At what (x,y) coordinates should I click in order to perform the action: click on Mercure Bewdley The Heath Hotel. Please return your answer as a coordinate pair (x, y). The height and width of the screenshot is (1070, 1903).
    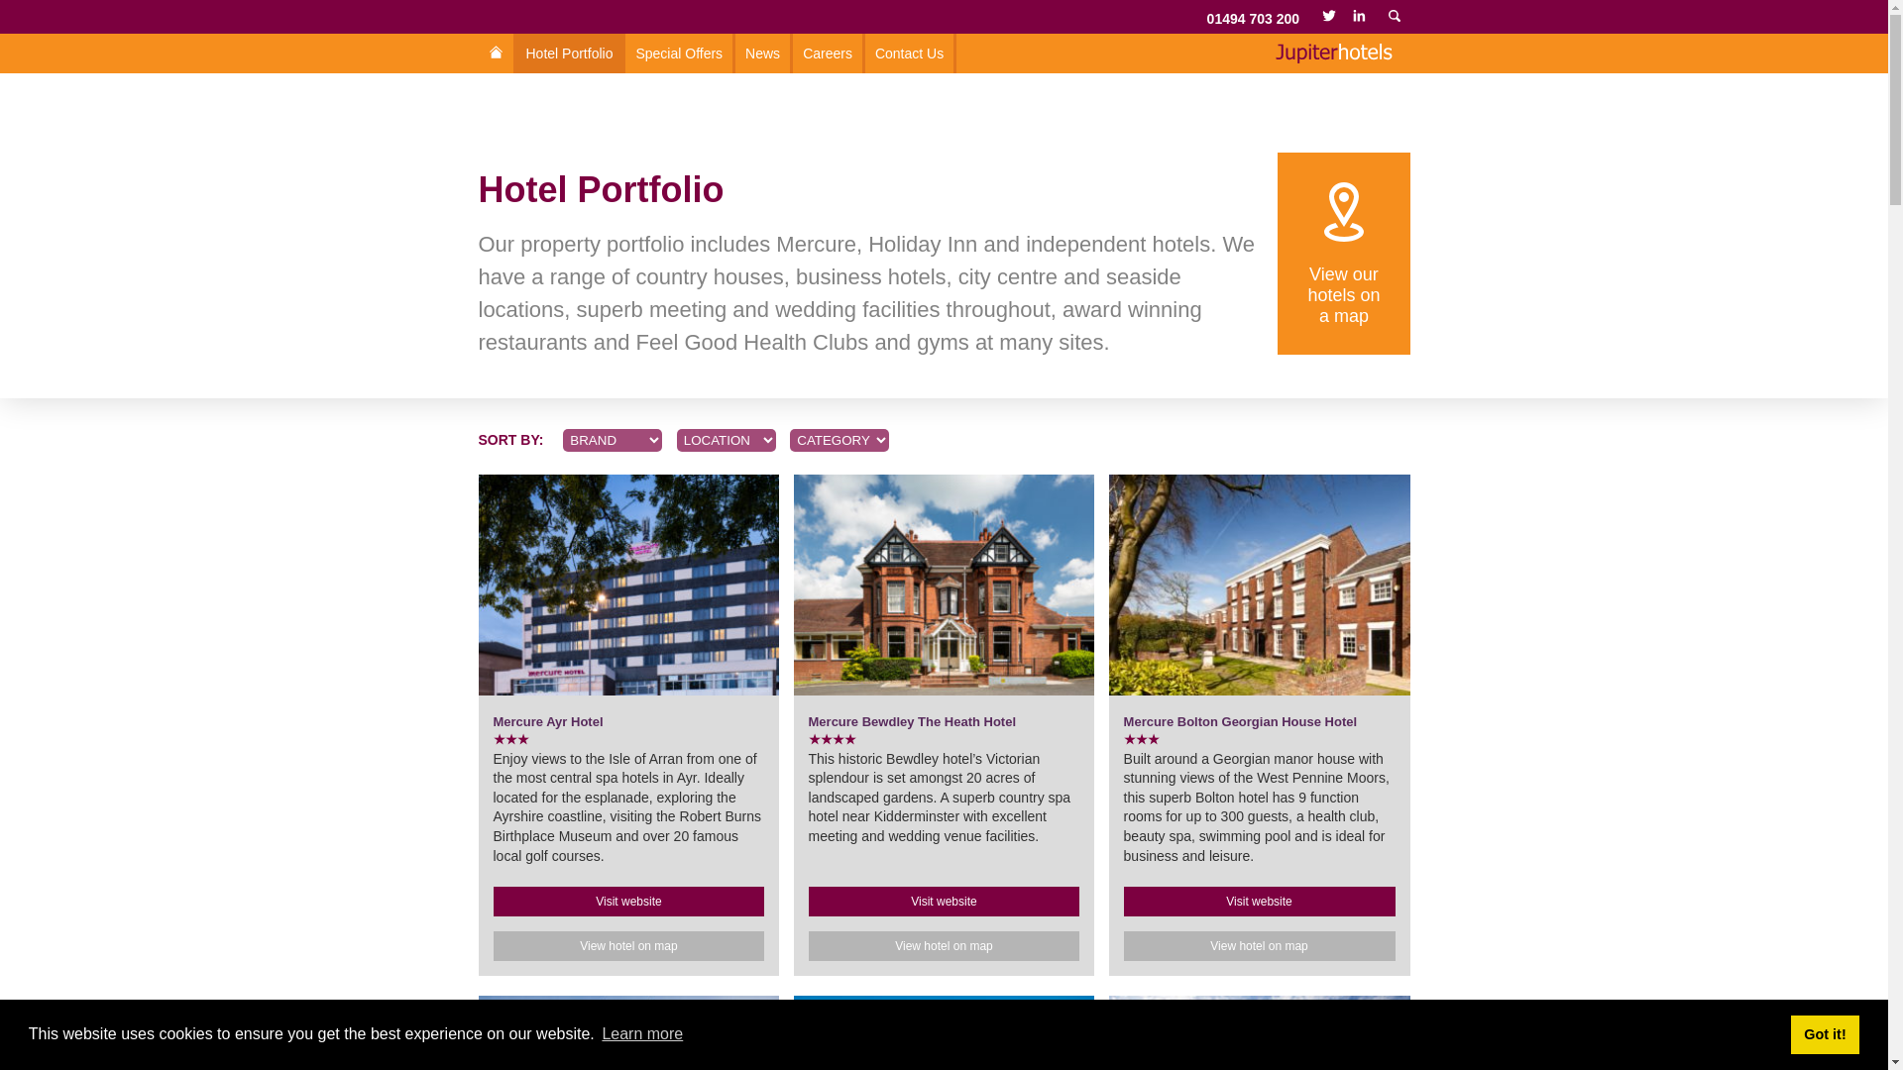
    Looking at the image, I should click on (1259, 945).